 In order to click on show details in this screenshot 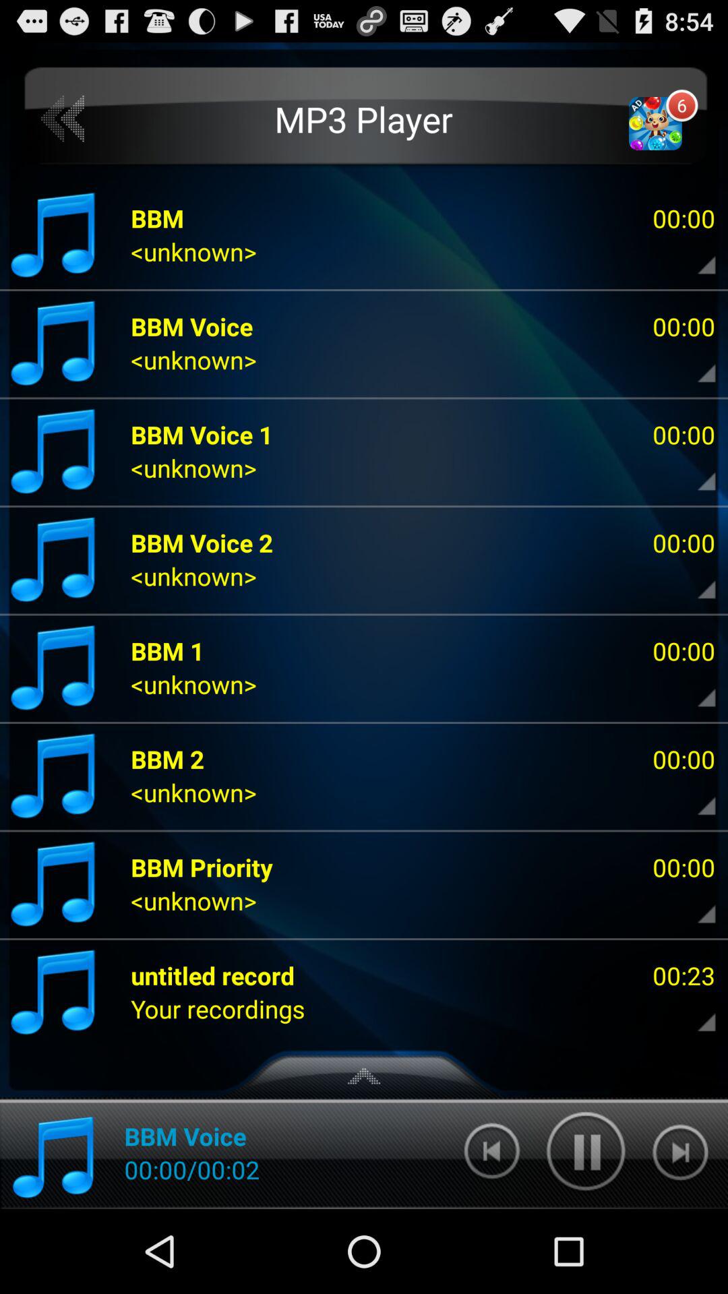, I will do `click(695, 363)`.